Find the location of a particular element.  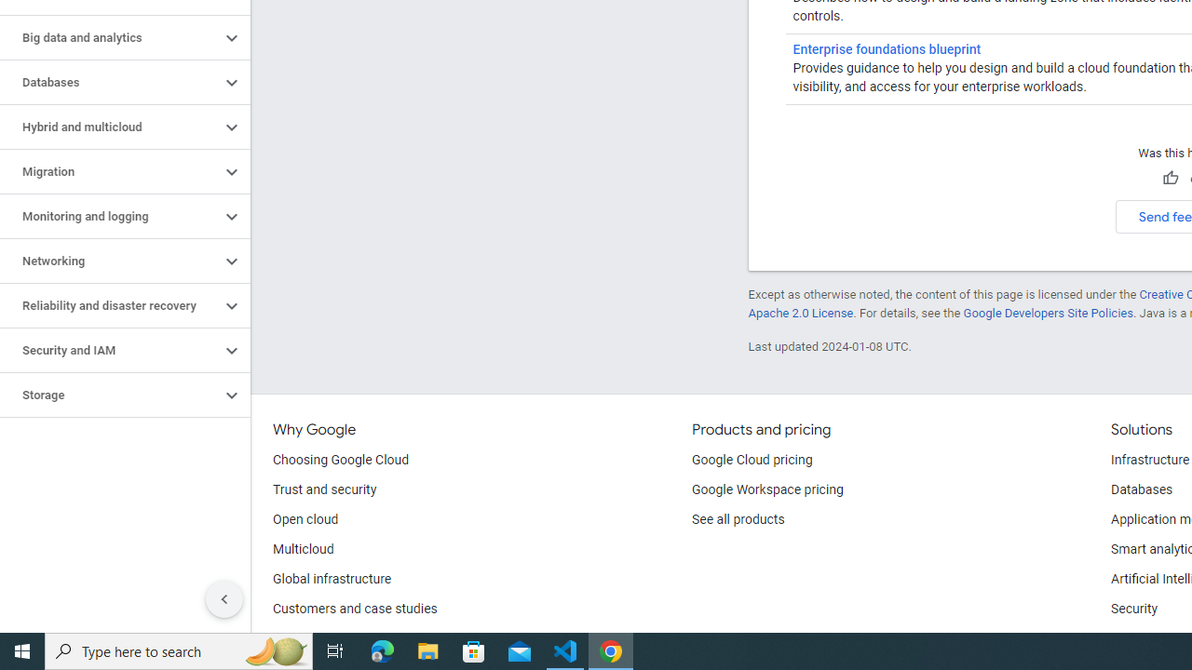

Storage is located at coordinates (110, 395).